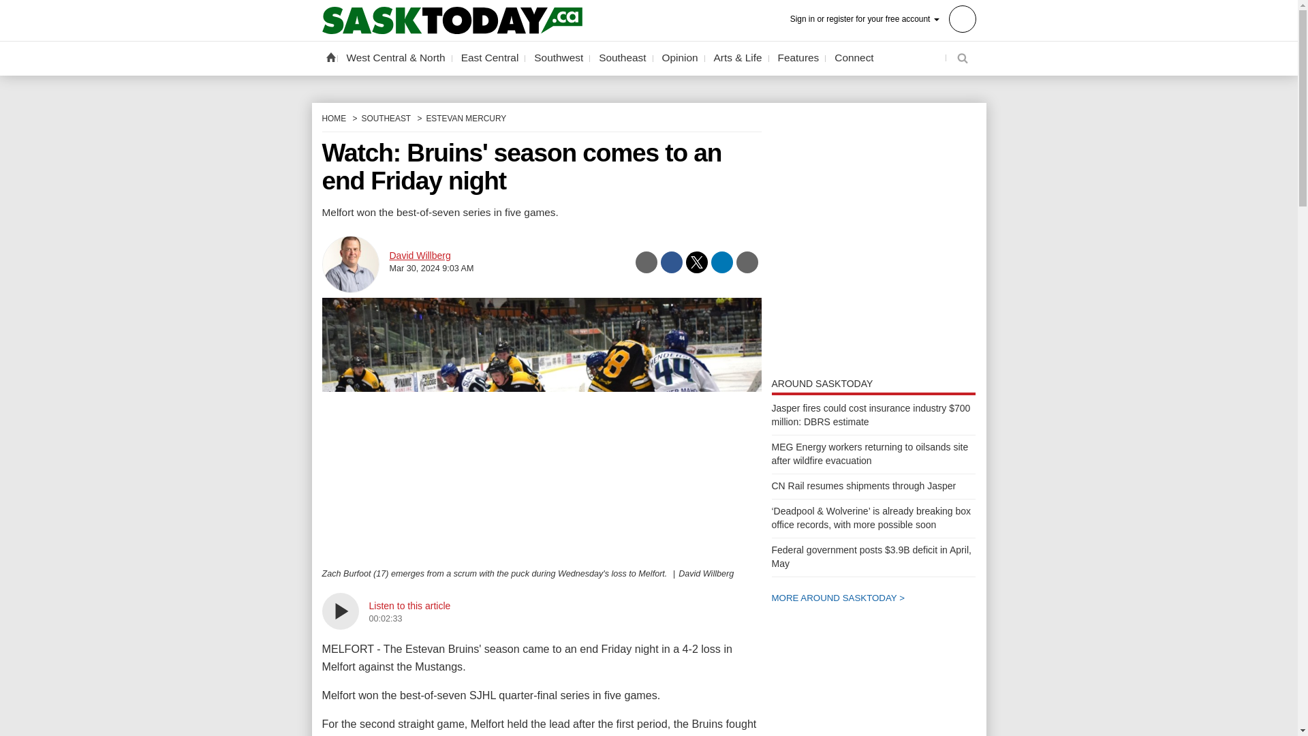 This screenshot has width=1308, height=736. What do you see at coordinates (490, 58) in the screenshot?
I see `East Central` at bounding box center [490, 58].